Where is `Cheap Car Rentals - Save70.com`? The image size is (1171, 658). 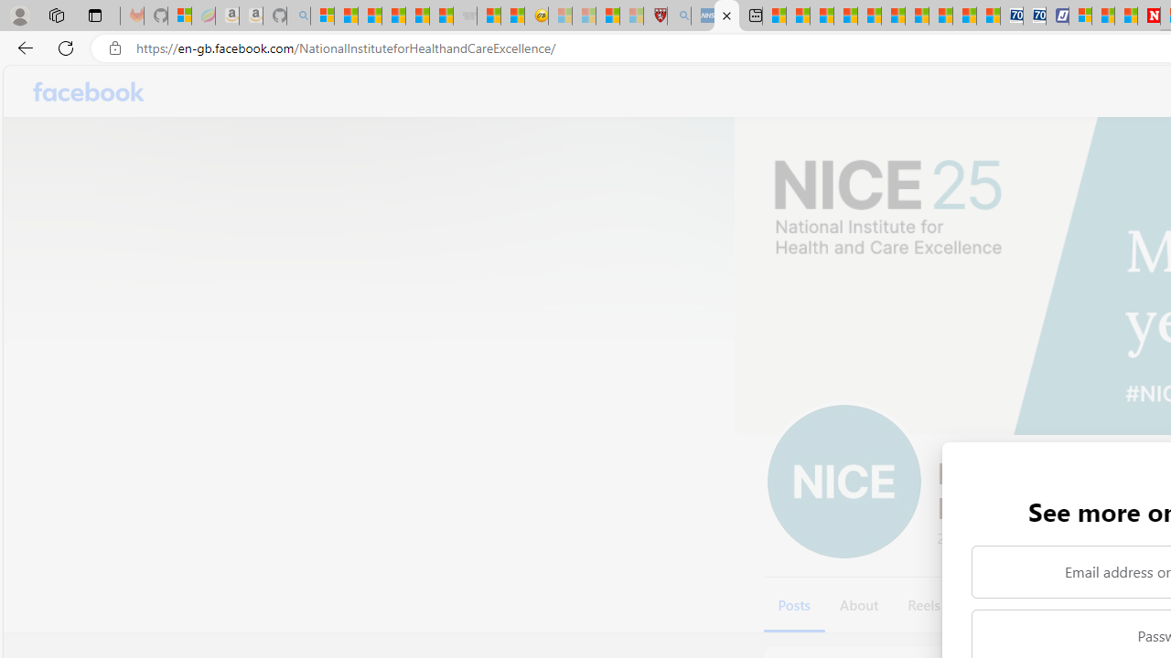 Cheap Car Rentals - Save70.com is located at coordinates (1012, 16).